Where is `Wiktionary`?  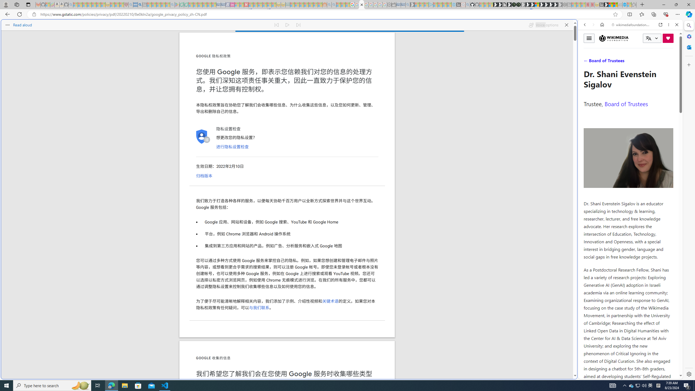 Wiktionary is located at coordinates (628, 182).